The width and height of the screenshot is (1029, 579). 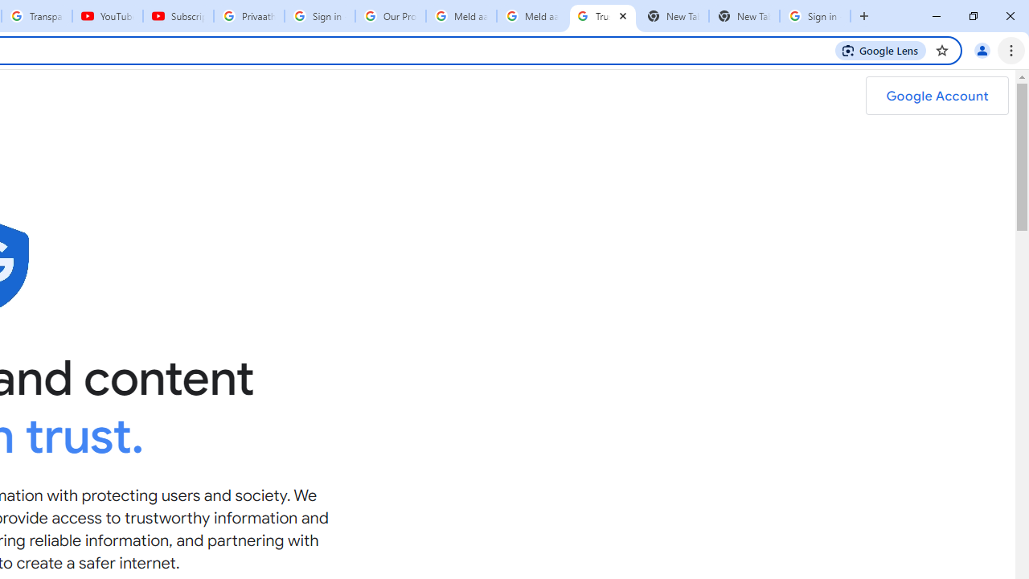 I want to click on Minimize, so click(x=937, y=16).